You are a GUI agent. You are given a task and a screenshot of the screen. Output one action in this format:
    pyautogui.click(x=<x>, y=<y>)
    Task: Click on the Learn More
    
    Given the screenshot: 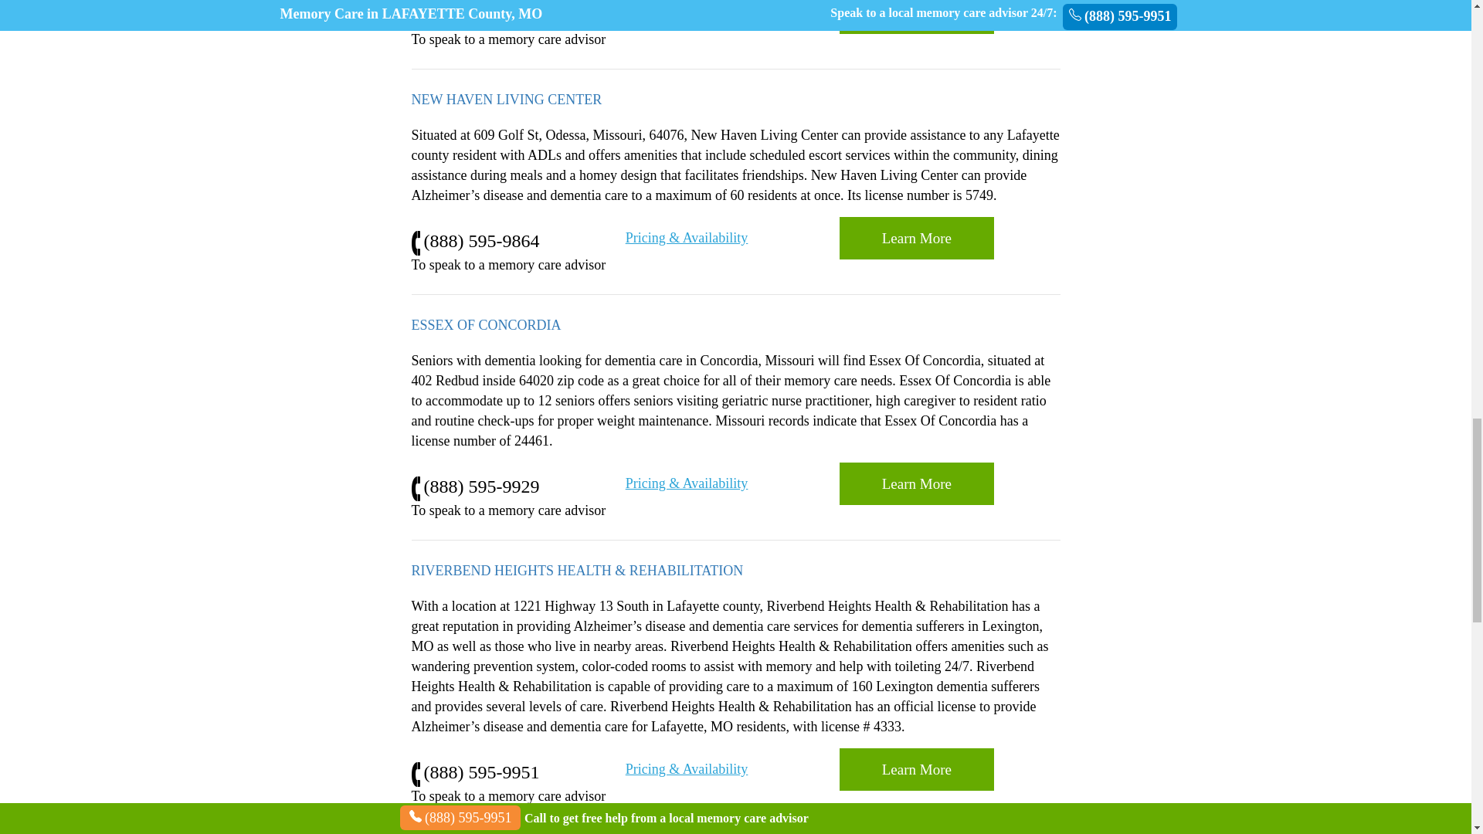 What is the action you would take?
    pyautogui.click(x=916, y=769)
    